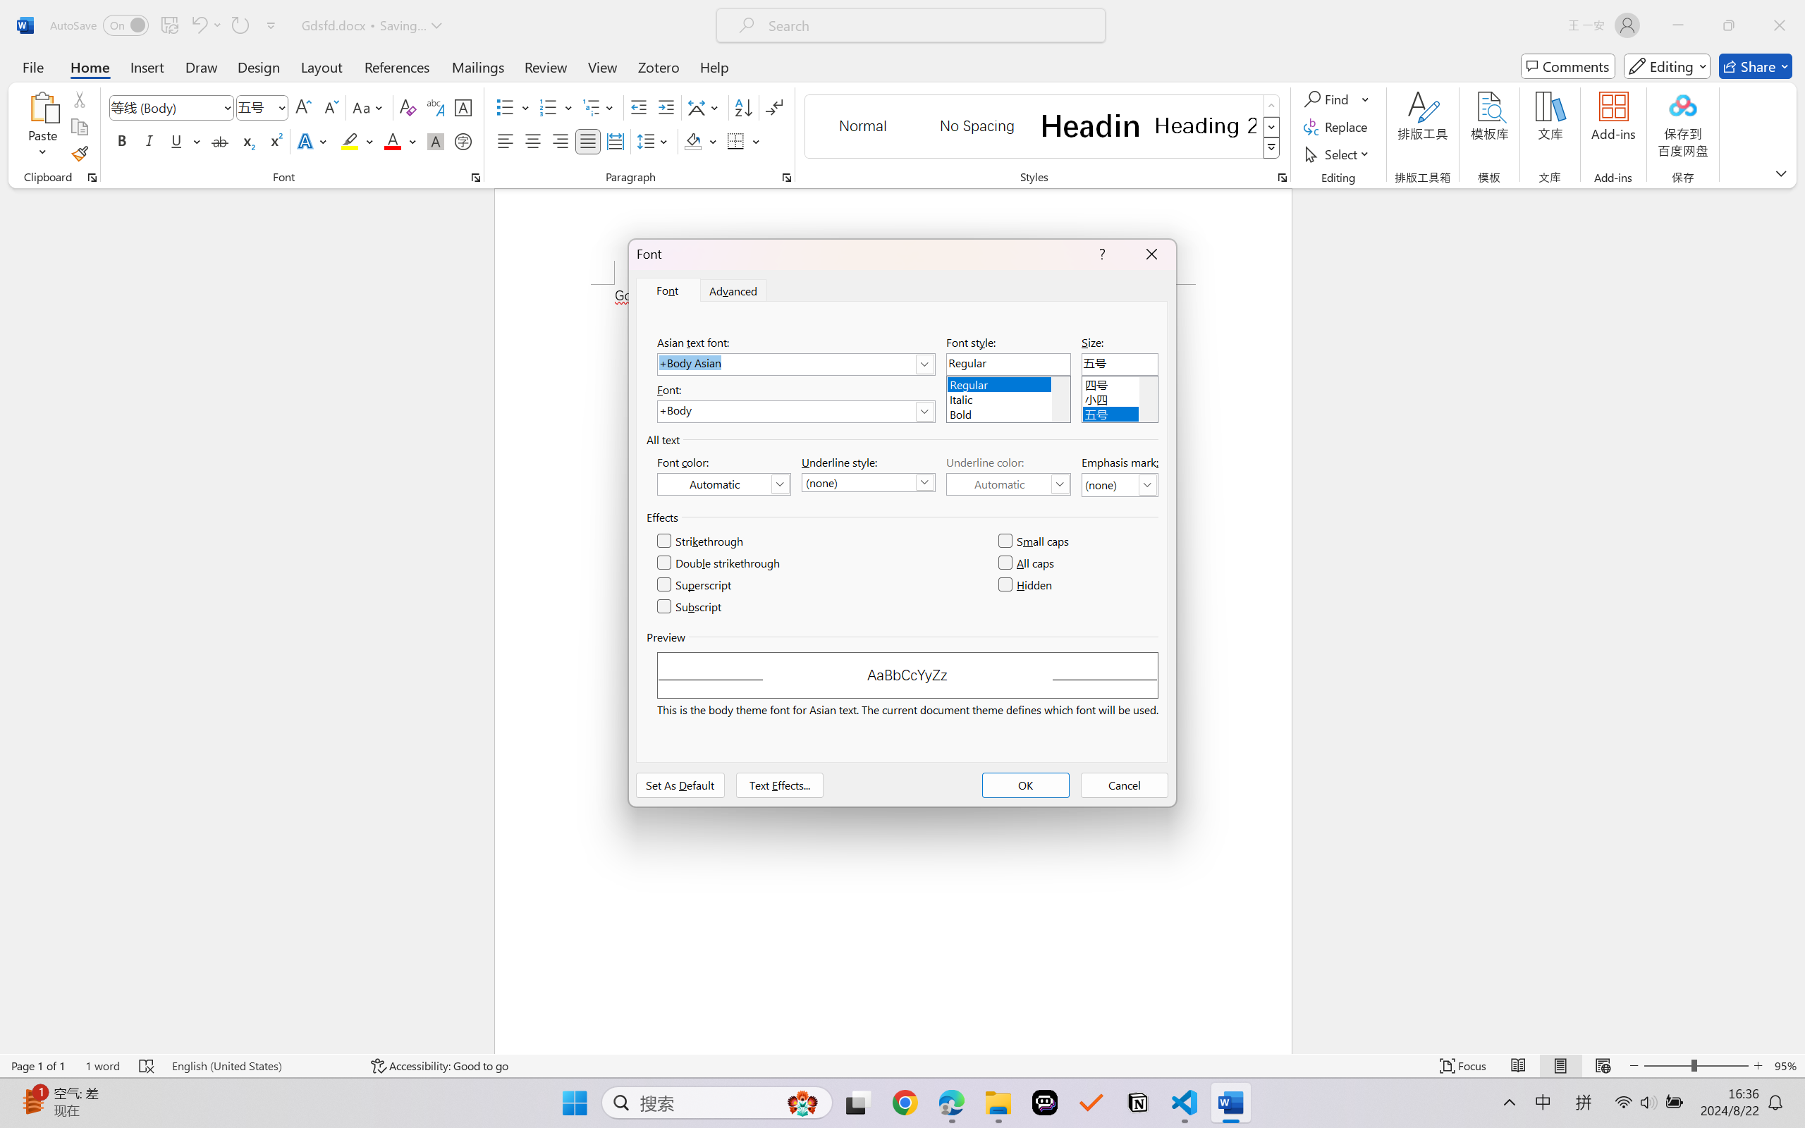 This screenshot has height=1128, width=1805. Describe the element at coordinates (1124, 785) in the screenshot. I see `Cancel` at that location.